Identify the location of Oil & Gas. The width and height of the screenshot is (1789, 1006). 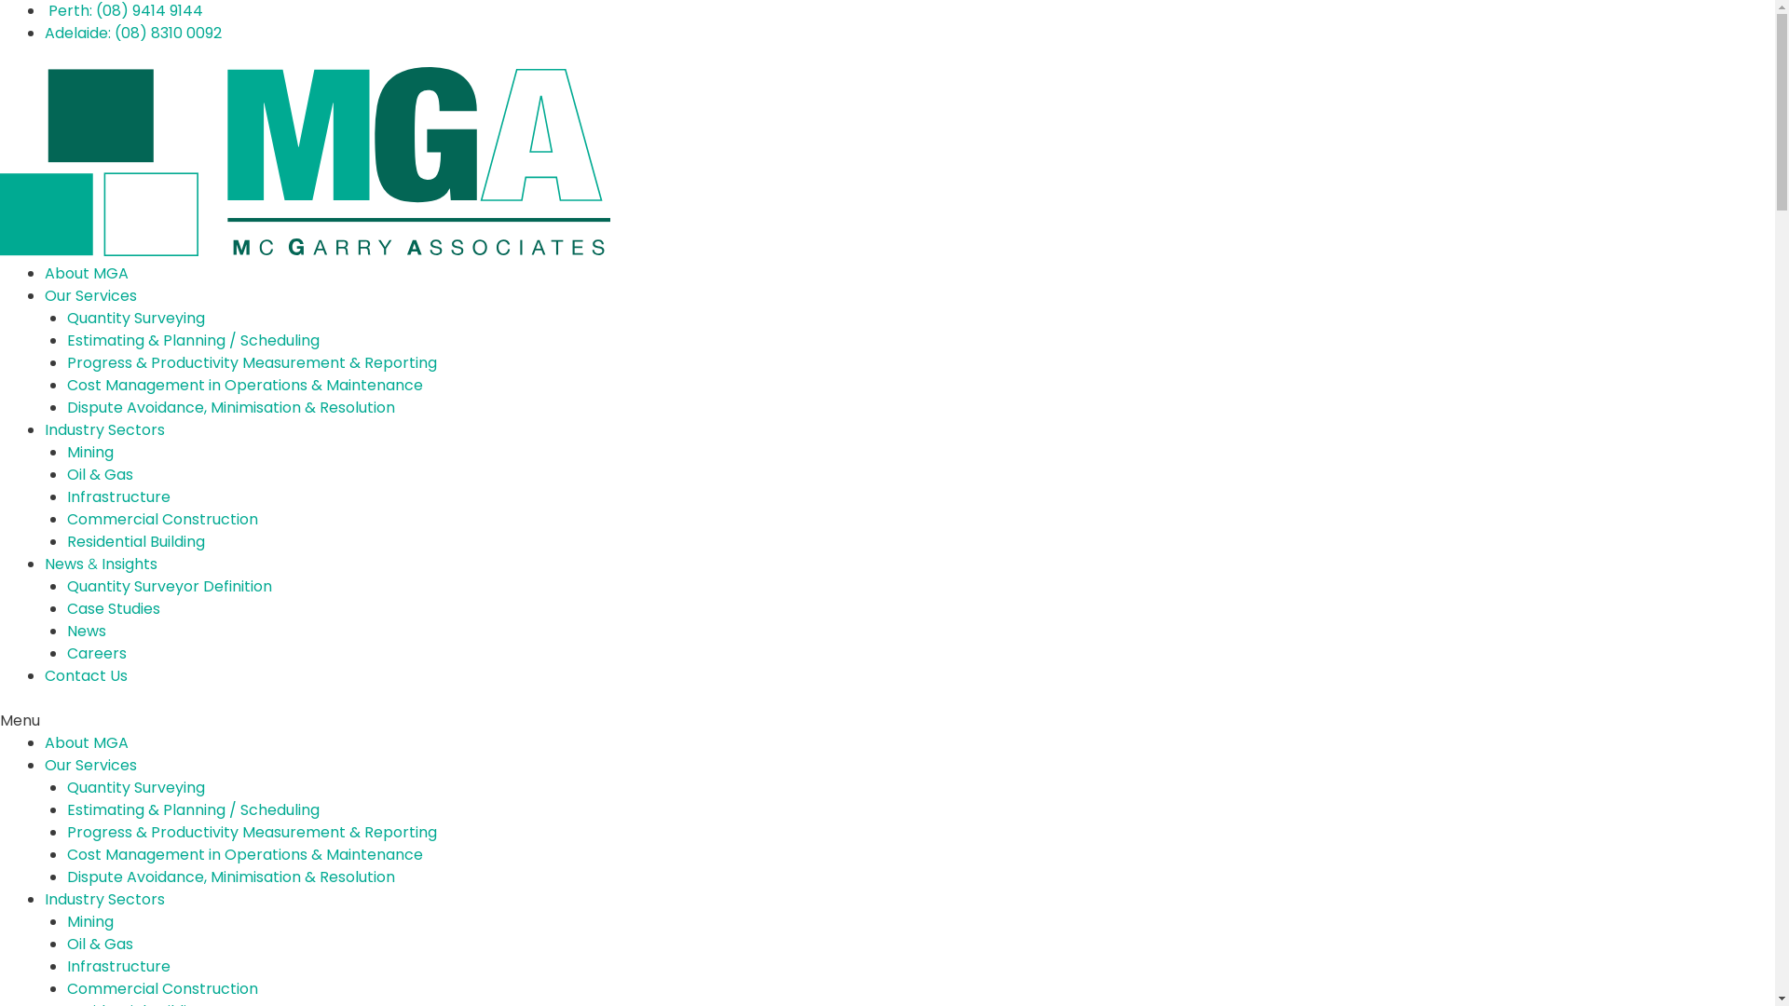
(101, 475).